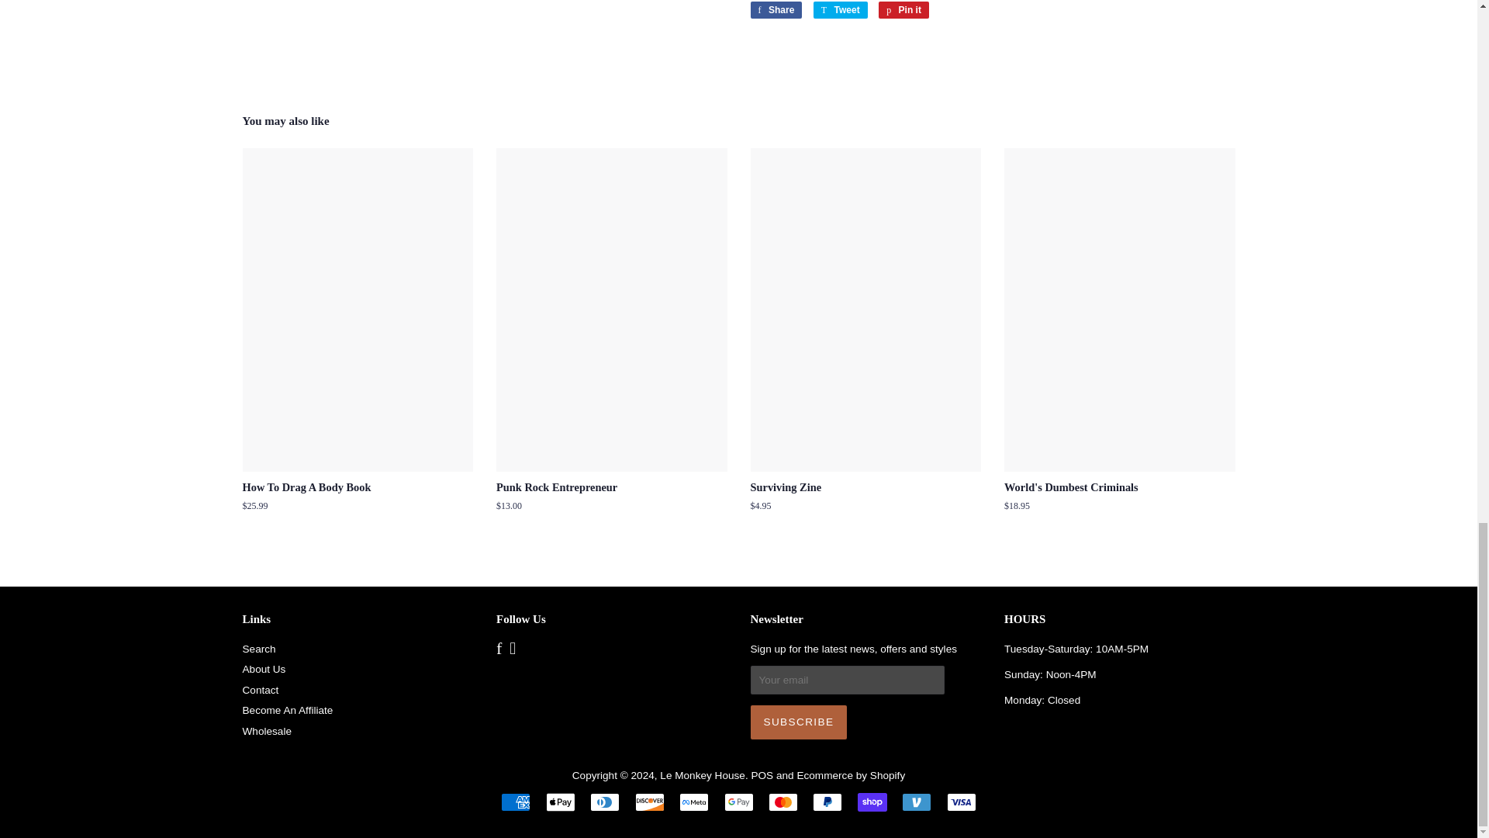  Describe the element at coordinates (917, 802) in the screenshot. I see `Venmo` at that location.